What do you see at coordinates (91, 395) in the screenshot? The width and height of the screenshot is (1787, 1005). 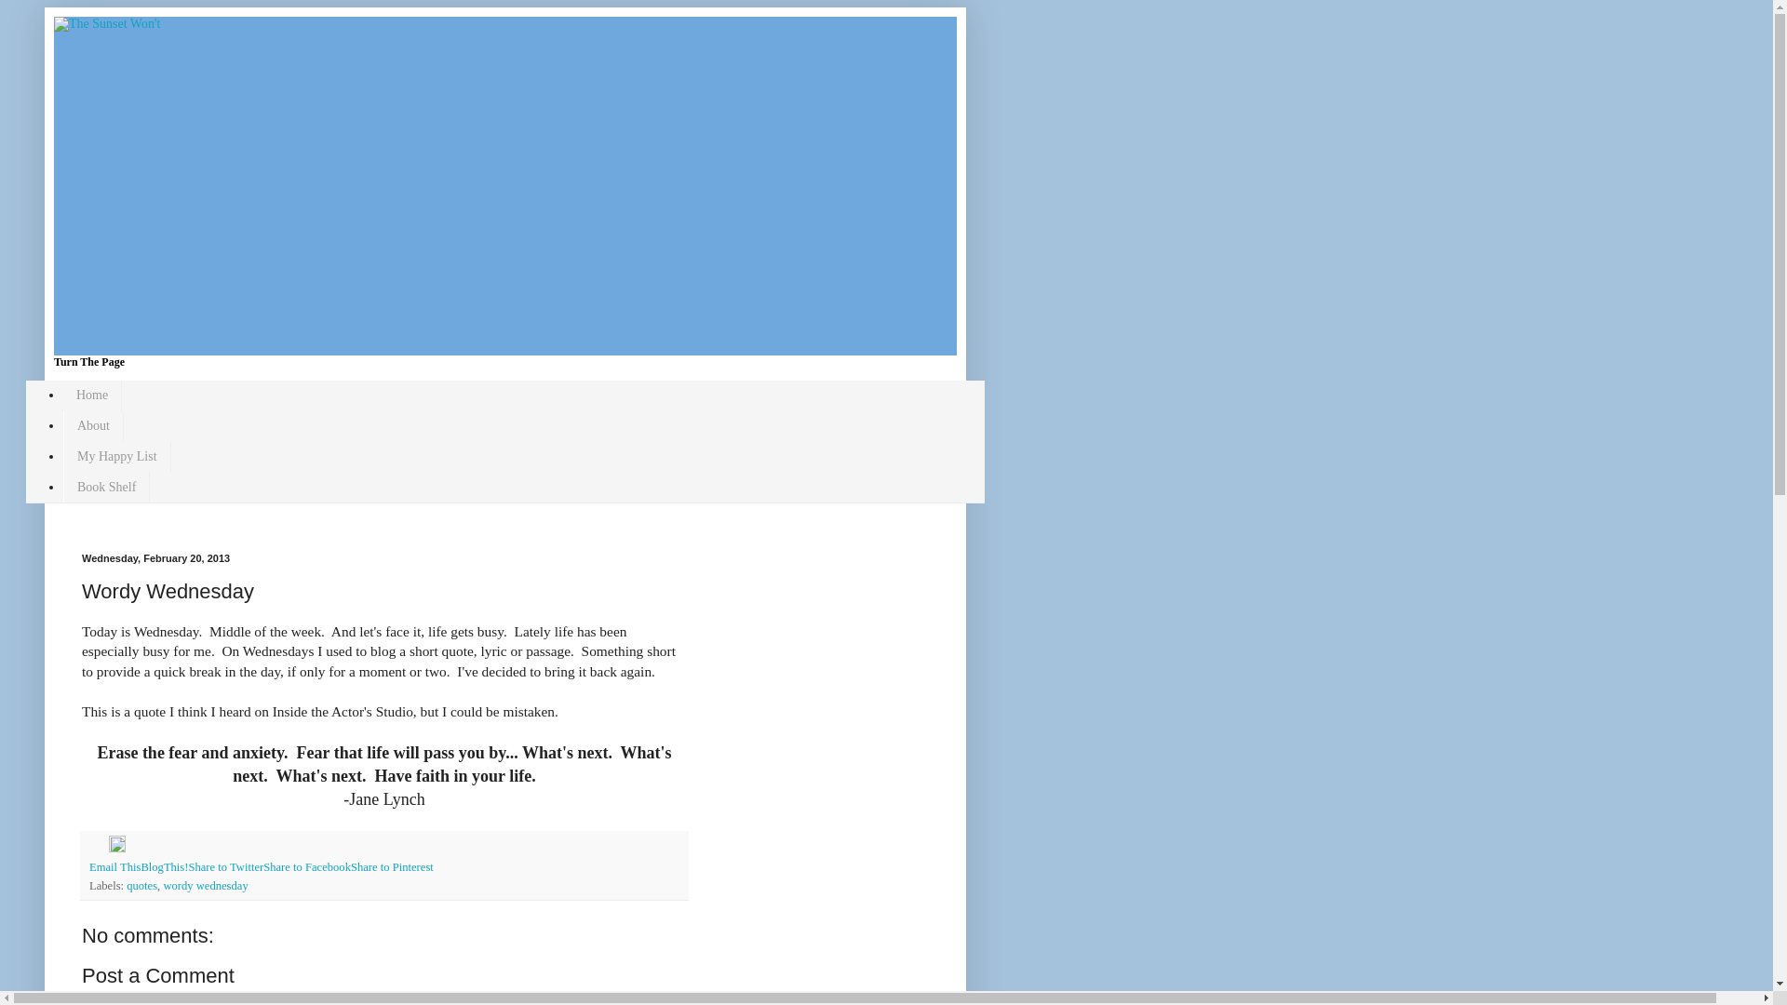 I see `Home` at bounding box center [91, 395].